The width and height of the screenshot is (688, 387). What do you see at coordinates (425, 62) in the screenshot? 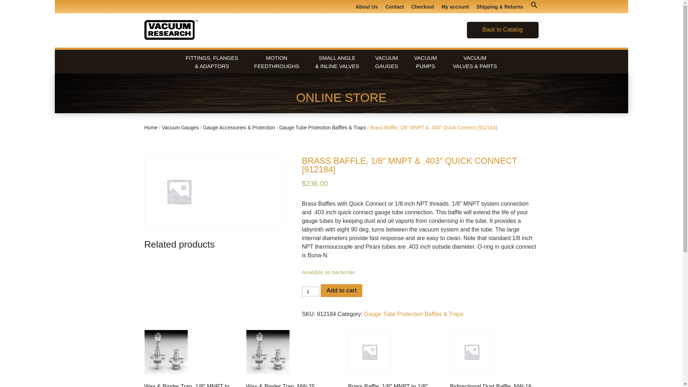
I see `My account` at bounding box center [425, 62].